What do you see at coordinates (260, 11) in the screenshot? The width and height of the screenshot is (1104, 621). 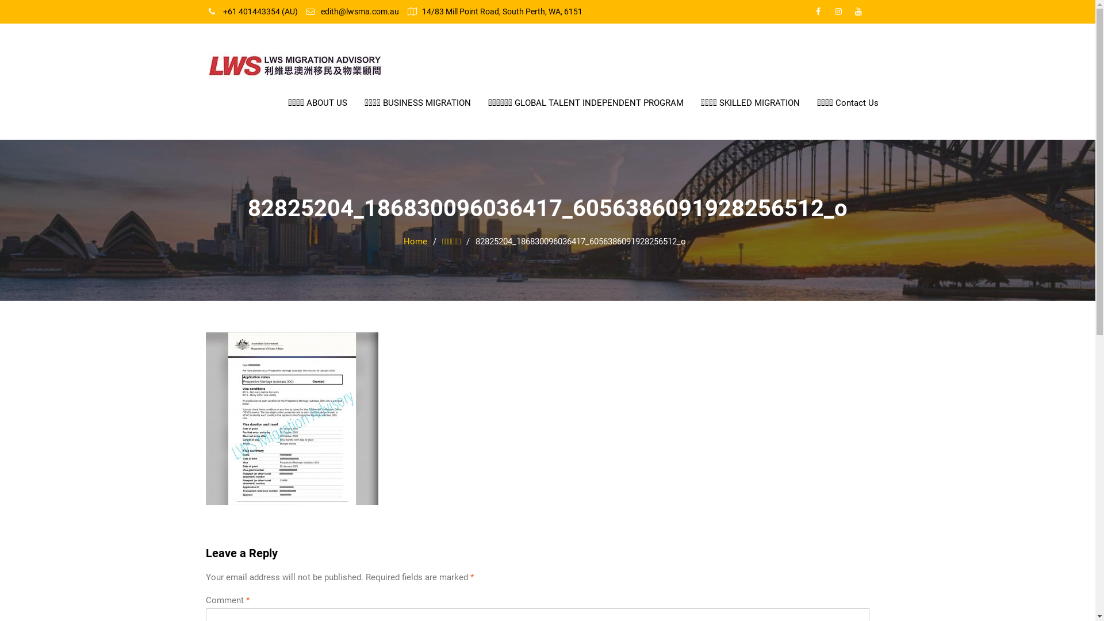 I see `+61 401443354 (AU)` at bounding box center [260, 11].